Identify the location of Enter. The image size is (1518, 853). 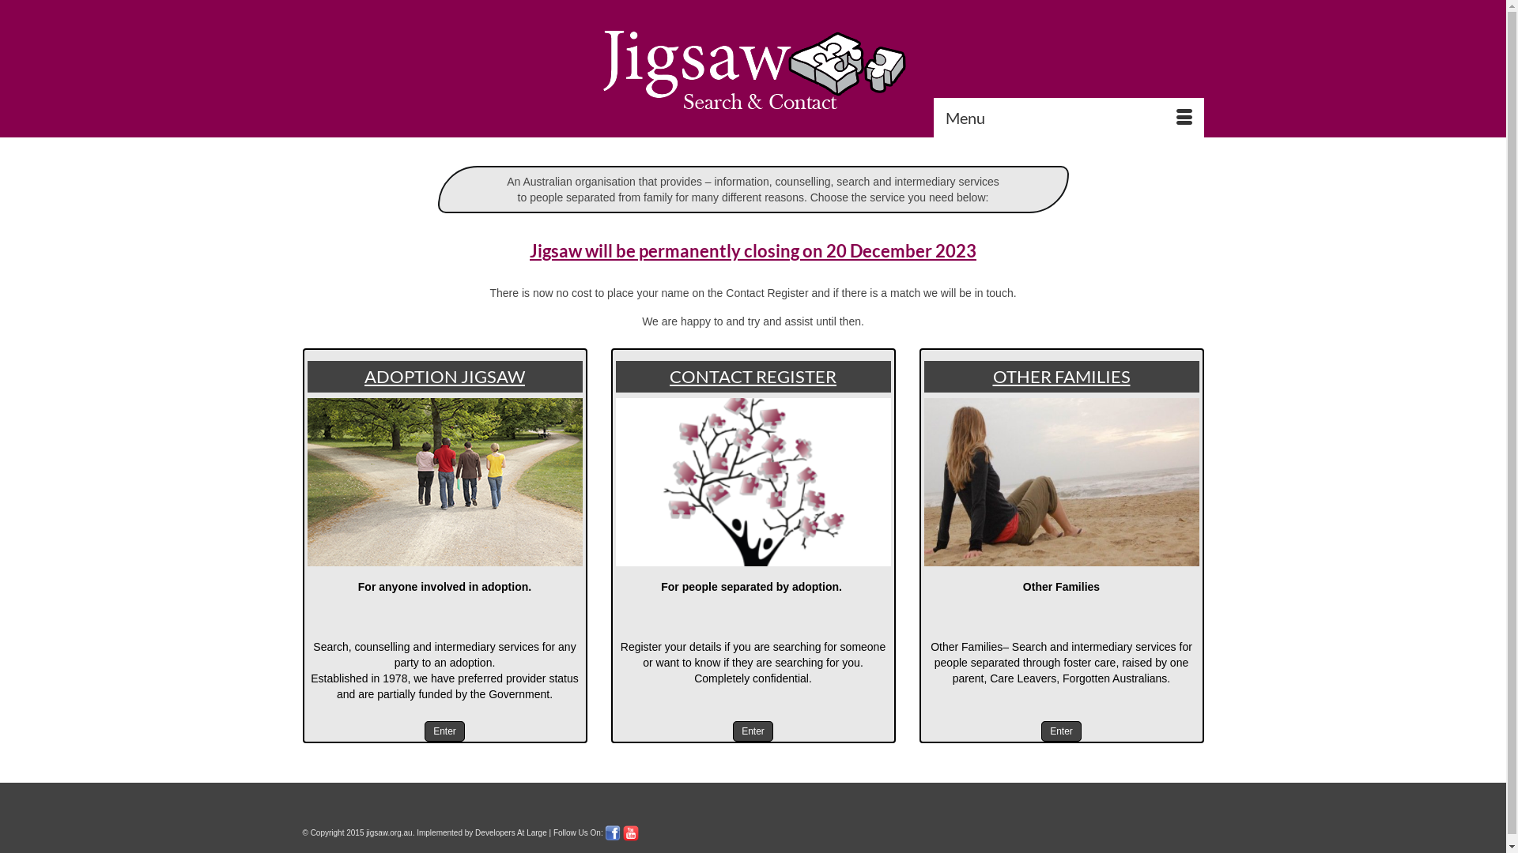
(1061, 731).